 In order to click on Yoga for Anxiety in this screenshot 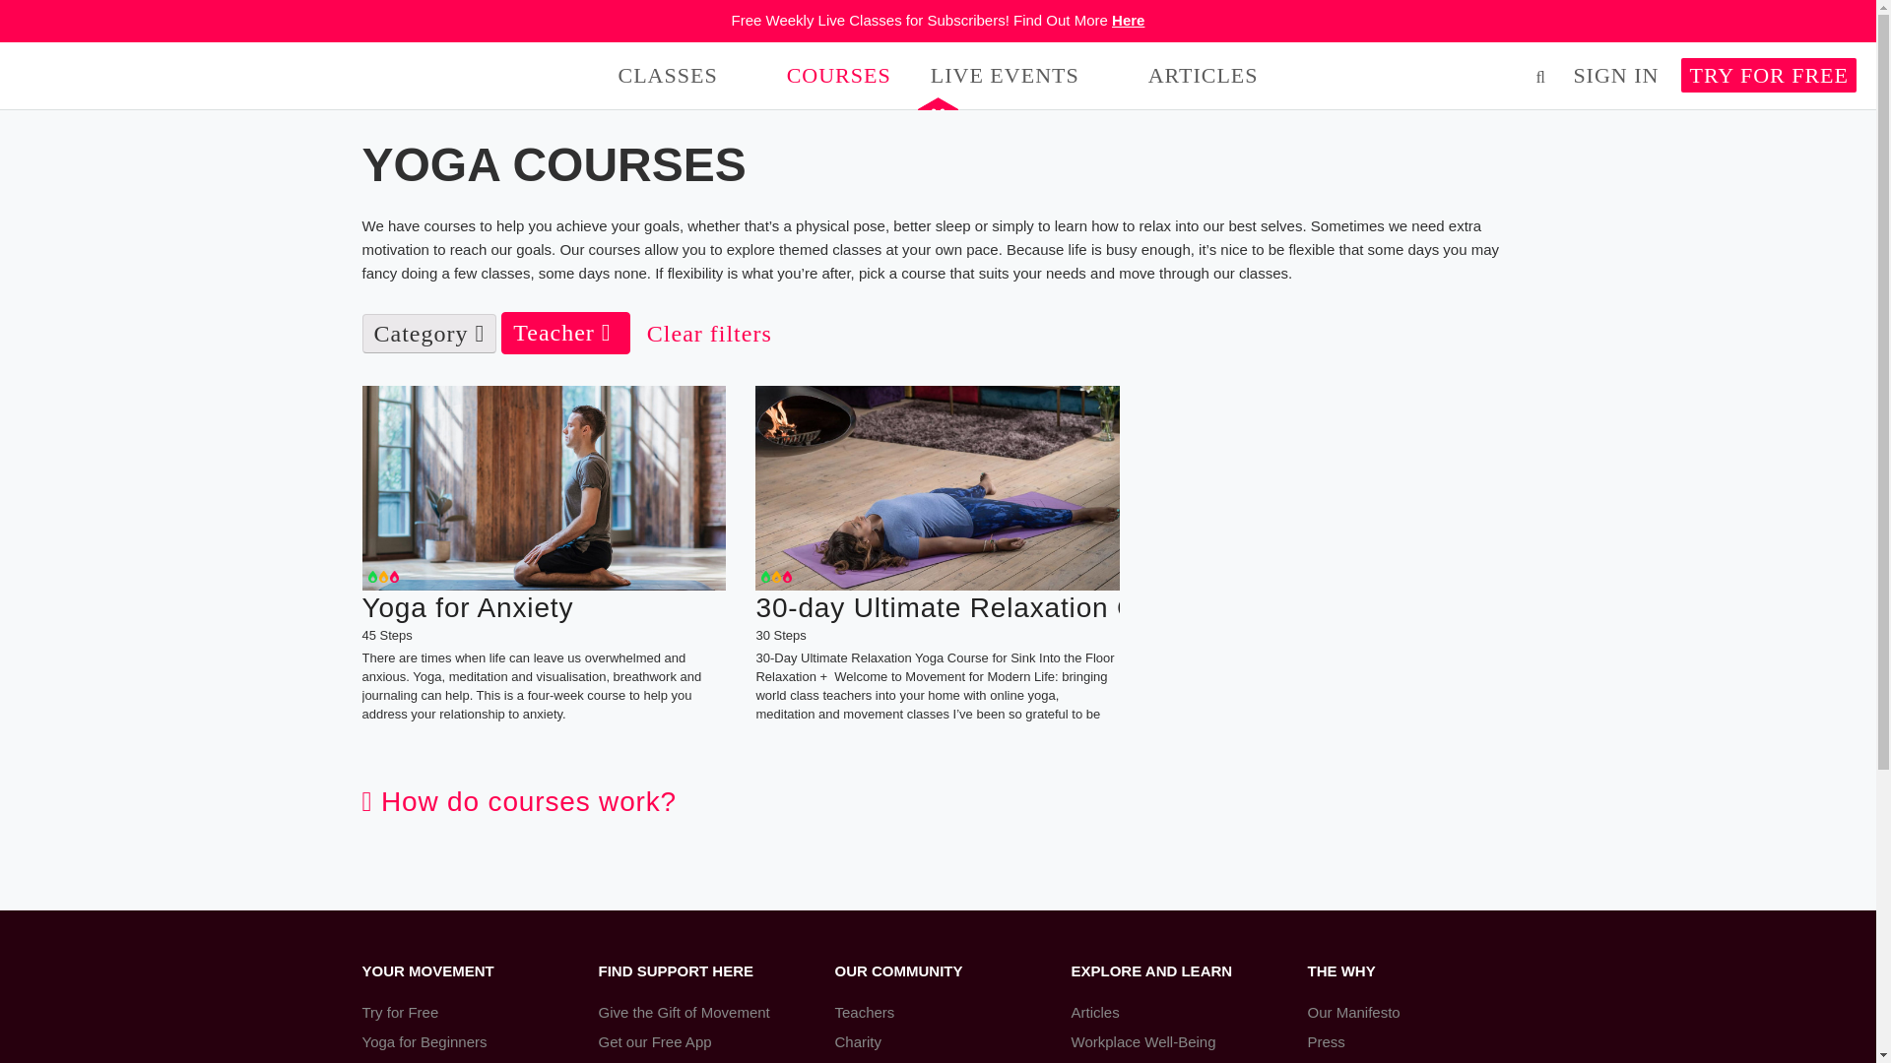, I will do `click(544, 606)`.